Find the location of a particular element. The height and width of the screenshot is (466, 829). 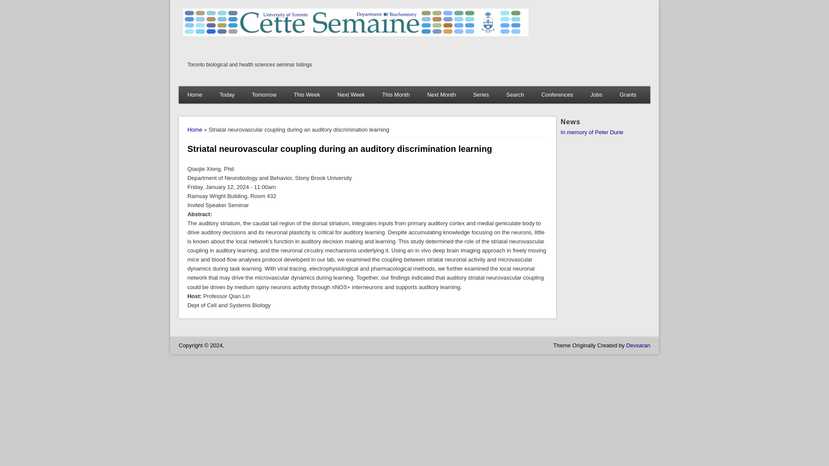

Conferences is located at coordinates (557, 94).